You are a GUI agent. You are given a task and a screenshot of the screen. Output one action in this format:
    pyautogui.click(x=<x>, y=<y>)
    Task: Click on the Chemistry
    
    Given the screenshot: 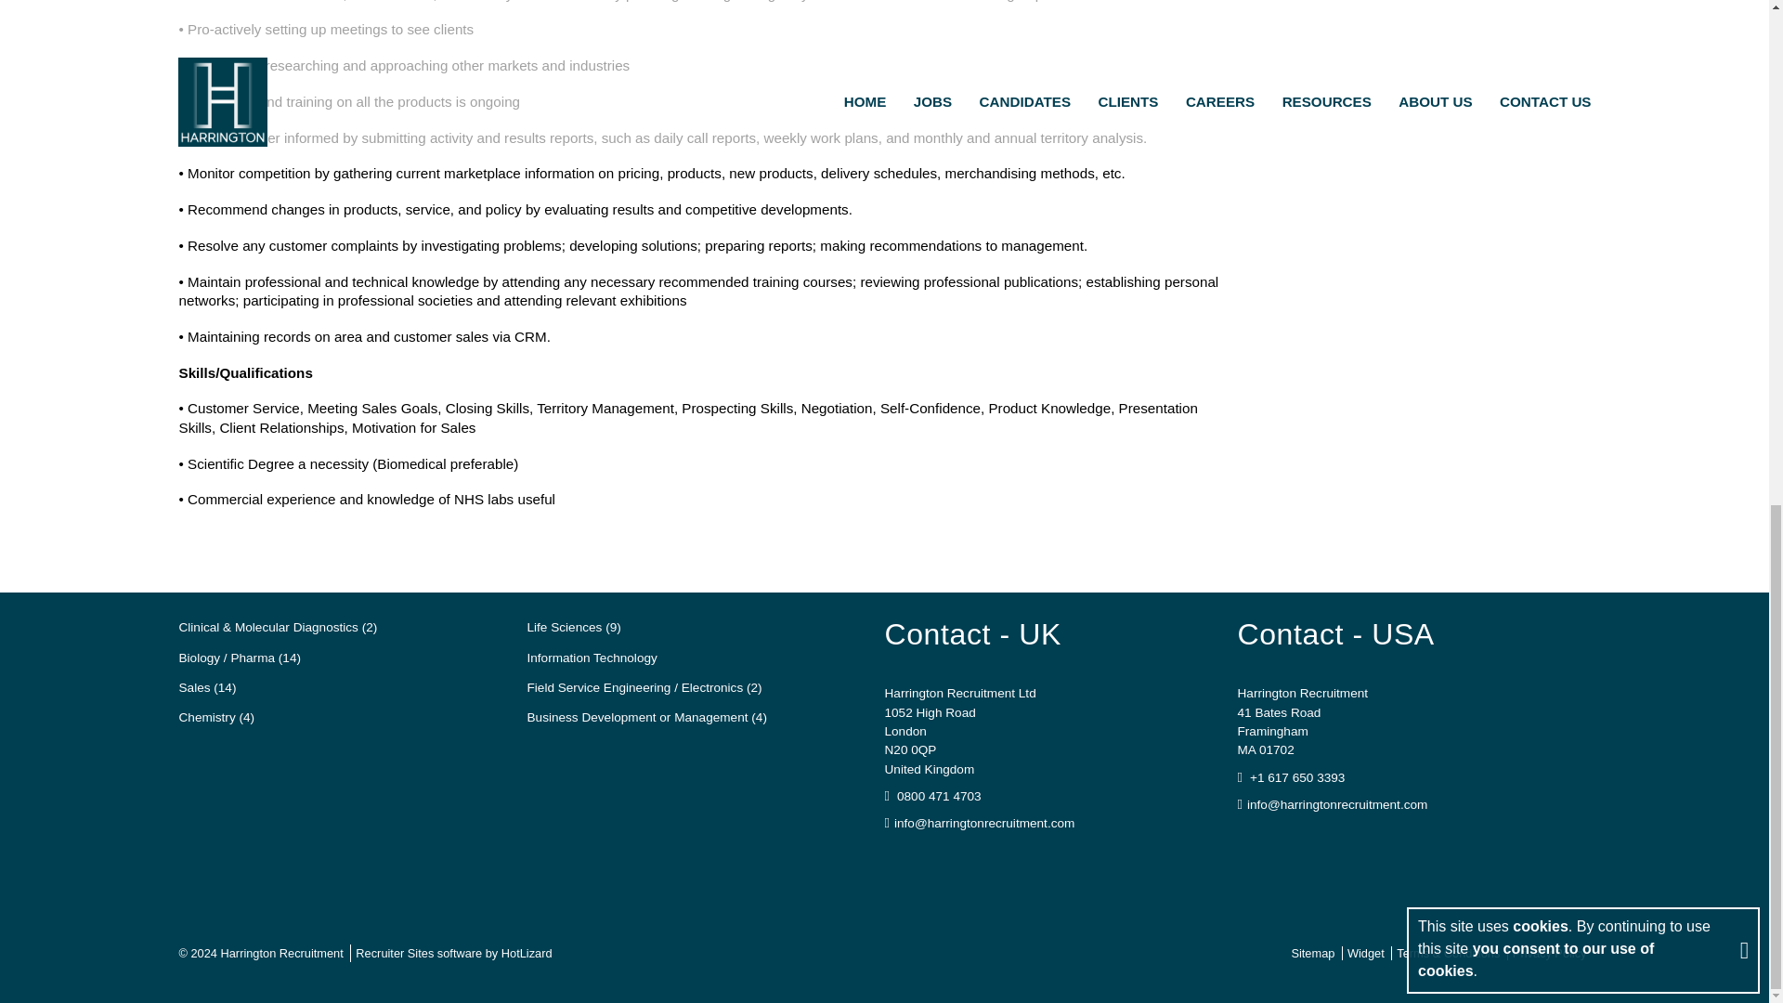 What is the action you would take?
    pyautogui.click(x=216, y=718)
    